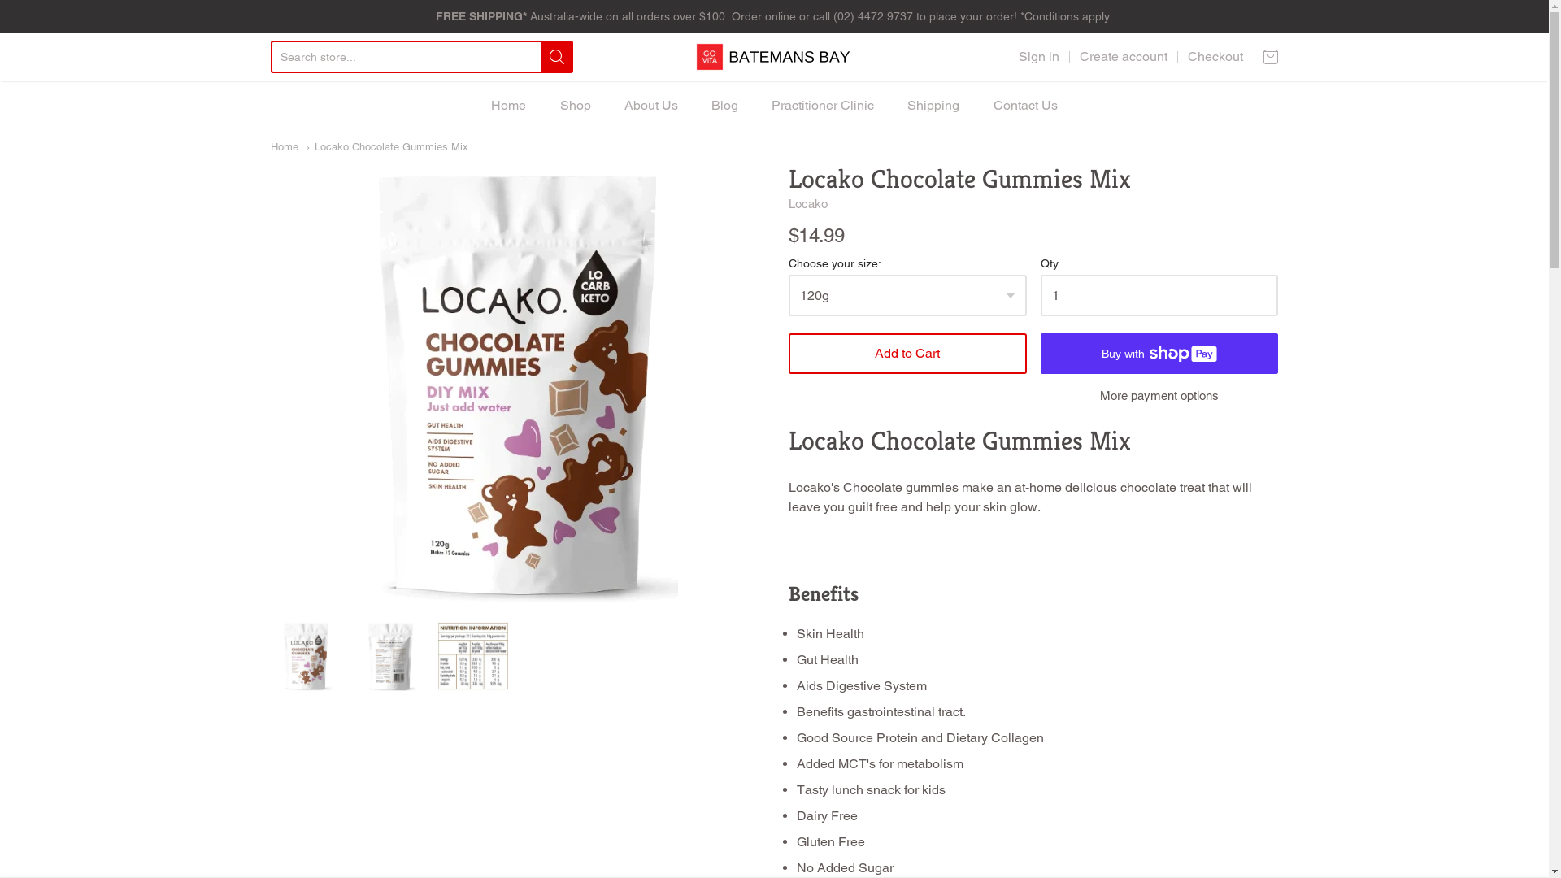  What do you see at coordinates (651, 106) in the screenshot?
I see `About Us` at bounding box center [651, 106].